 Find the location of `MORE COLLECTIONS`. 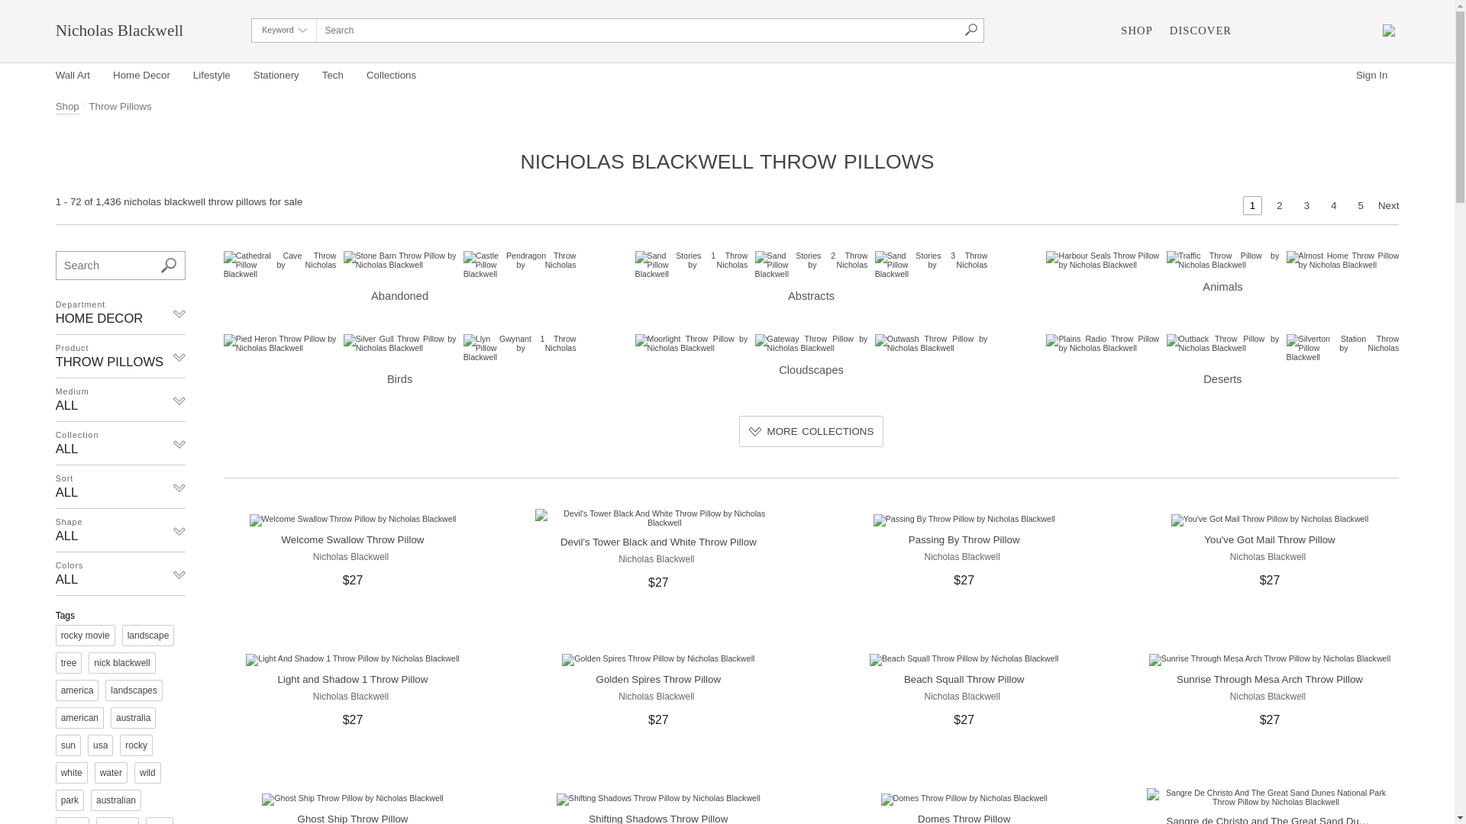

MORE COLLECTIONS is located at coordinates (812, 432).